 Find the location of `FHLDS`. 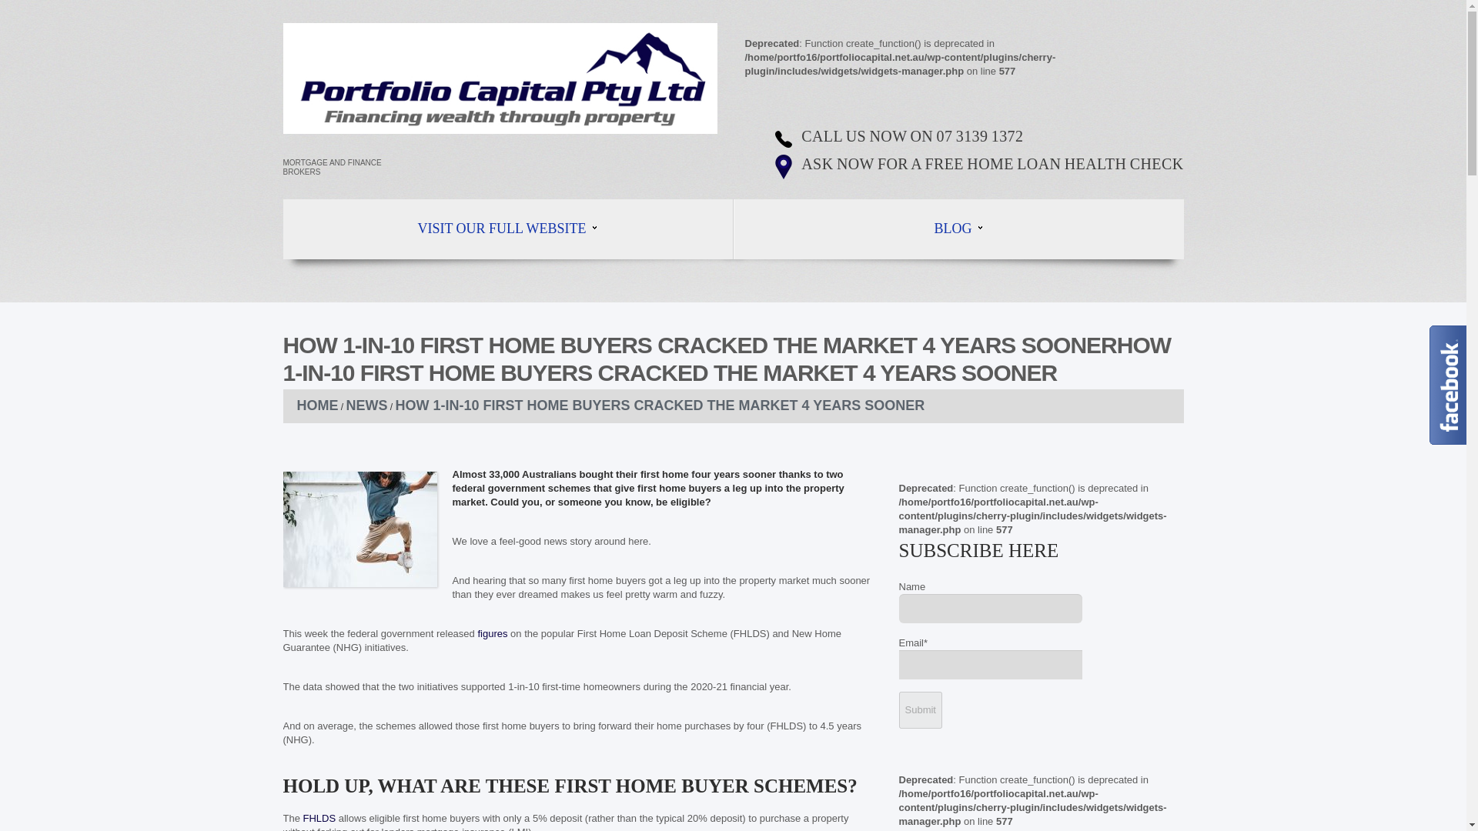

FHLDS is located at coordinates (319, 819).